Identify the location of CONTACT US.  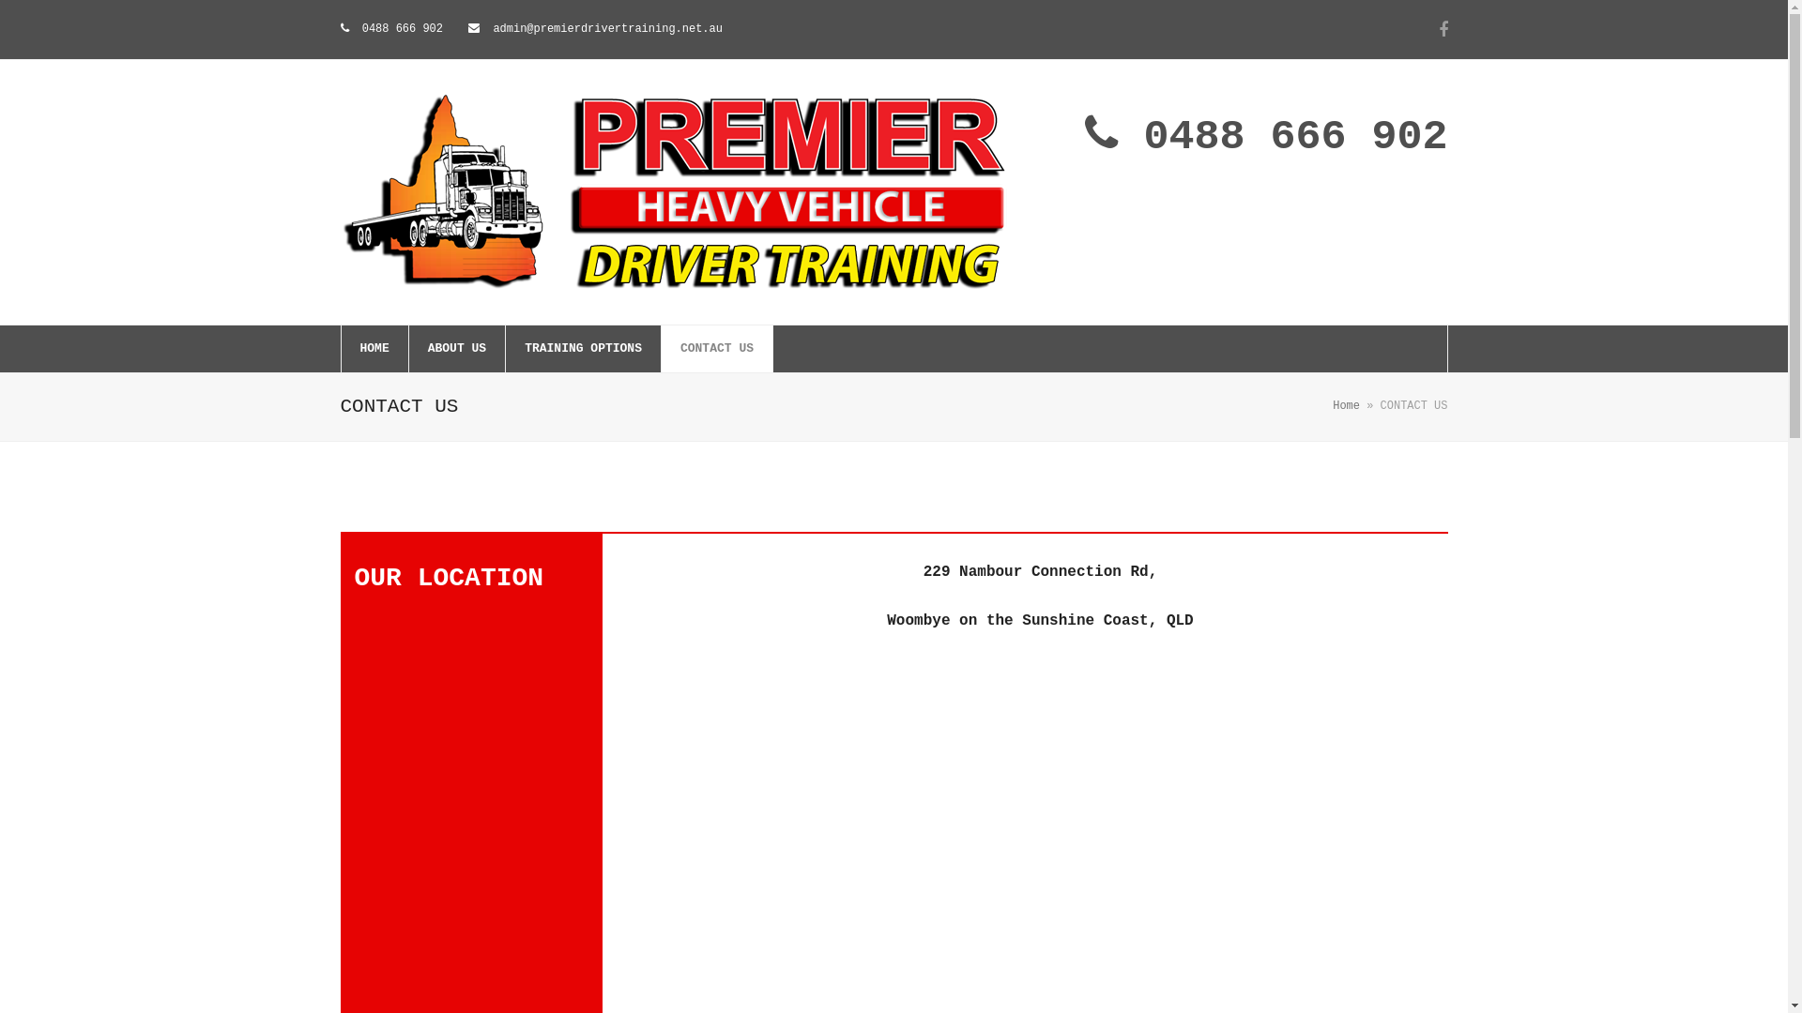
(717, 349).